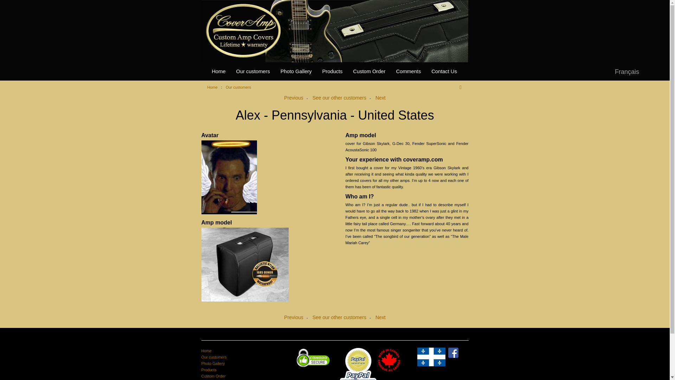  Describe the element at coordinates (238, 87) in the screenshot. I see `Our customers` at that location.